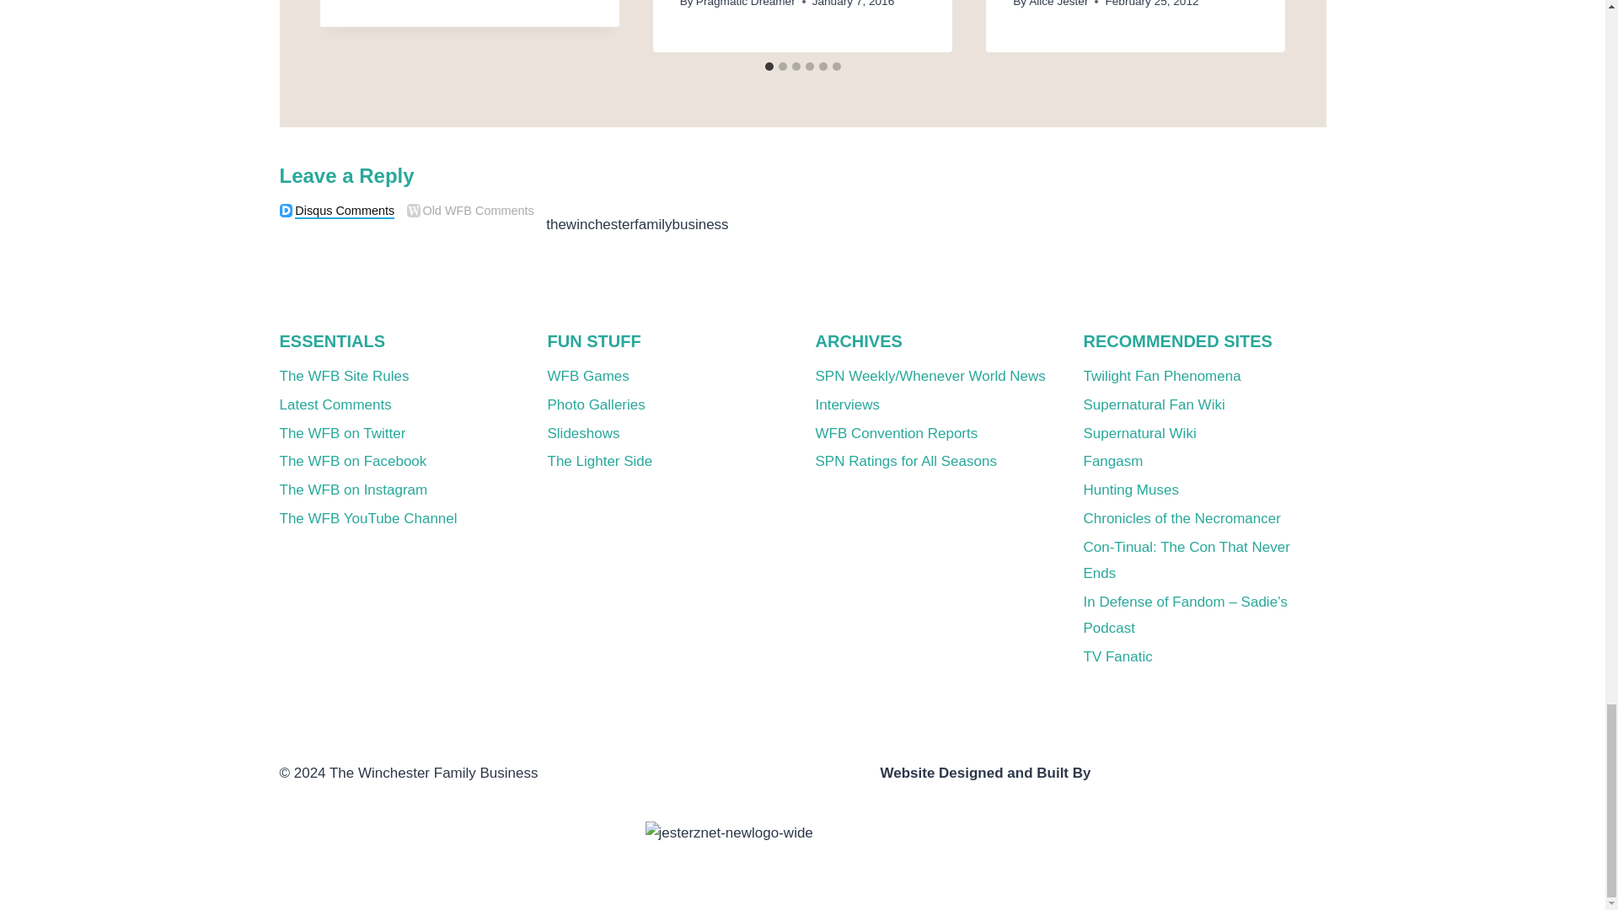  Describe the element at coordinates (287, 211) in the screenshot. I see `Disqus Comments` at that location.